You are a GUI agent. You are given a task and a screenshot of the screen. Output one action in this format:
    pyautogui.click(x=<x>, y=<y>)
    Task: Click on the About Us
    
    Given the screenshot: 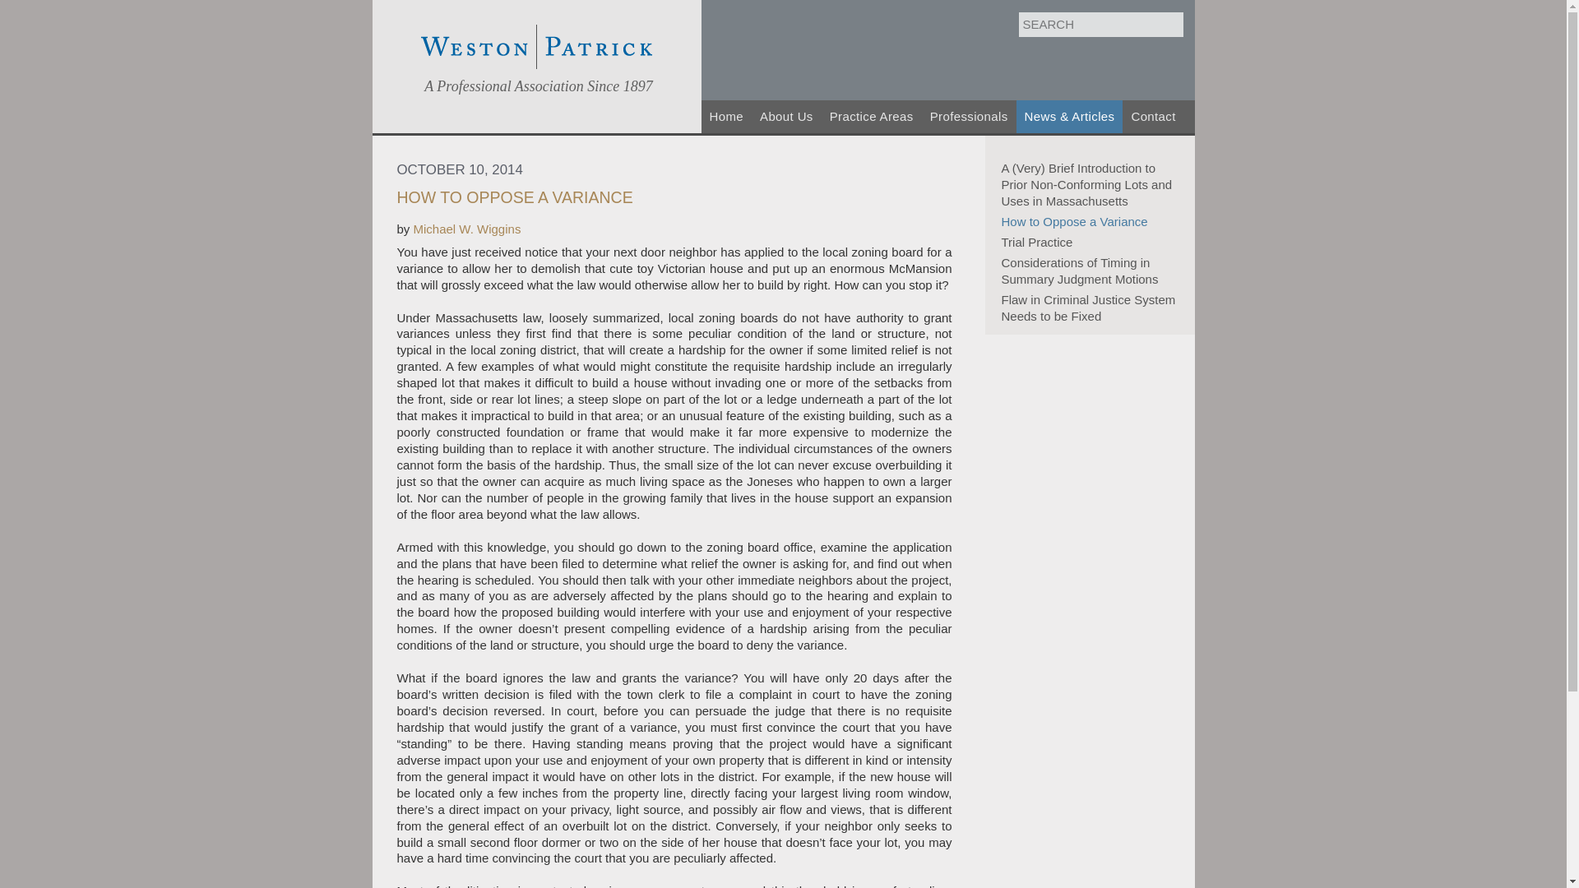 What is the action you would take?
    pyautogui.click(x=786, y=117)
    